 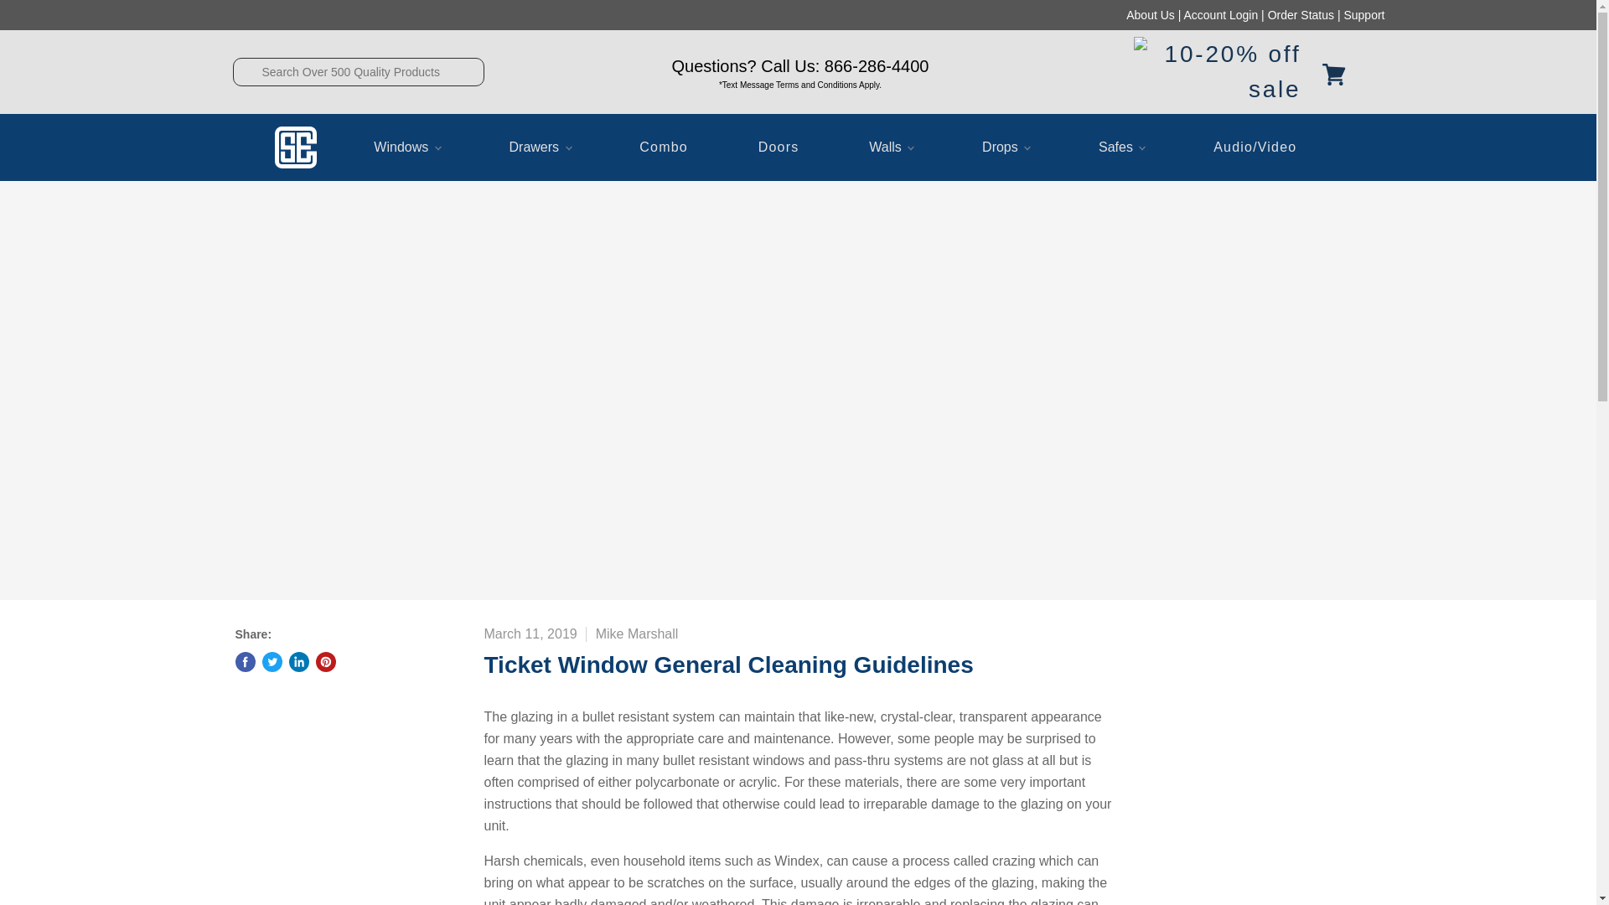 What do you see at coordinates (1220, 14) in the screenshot?
I see `Account Login` at bounding box center [1220, 14].